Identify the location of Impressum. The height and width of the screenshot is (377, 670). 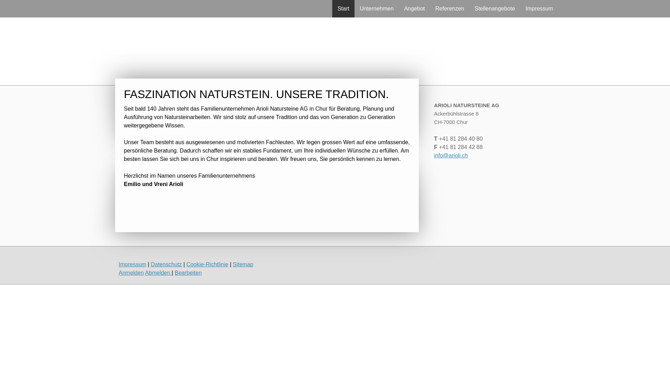
(133, 265).